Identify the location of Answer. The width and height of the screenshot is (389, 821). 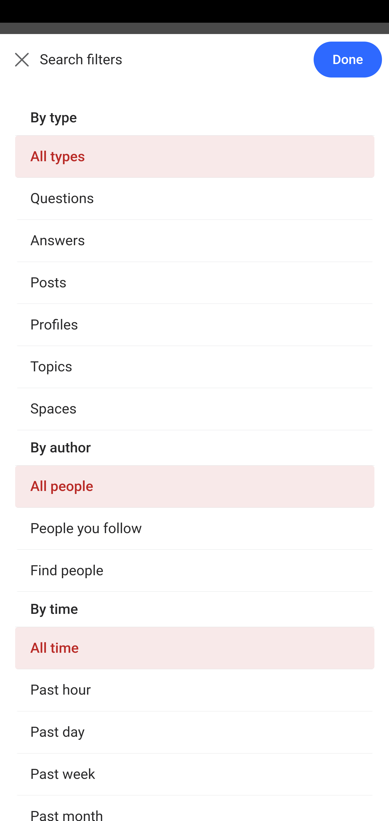
(66, 203).